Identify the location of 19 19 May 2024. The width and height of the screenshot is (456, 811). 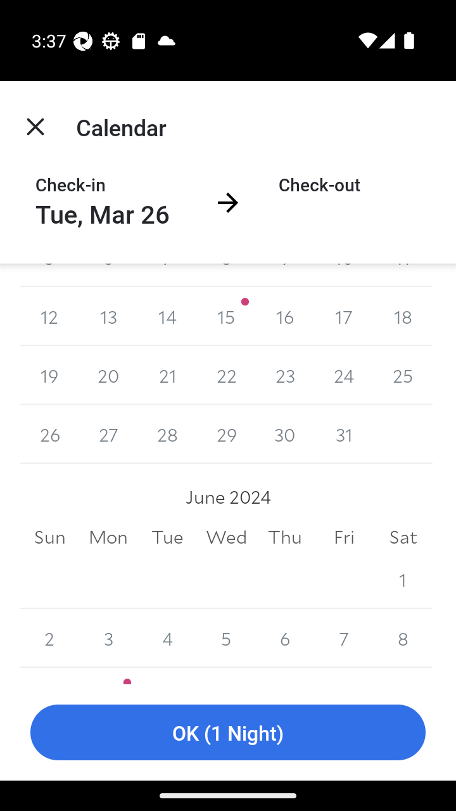
(49, 375).